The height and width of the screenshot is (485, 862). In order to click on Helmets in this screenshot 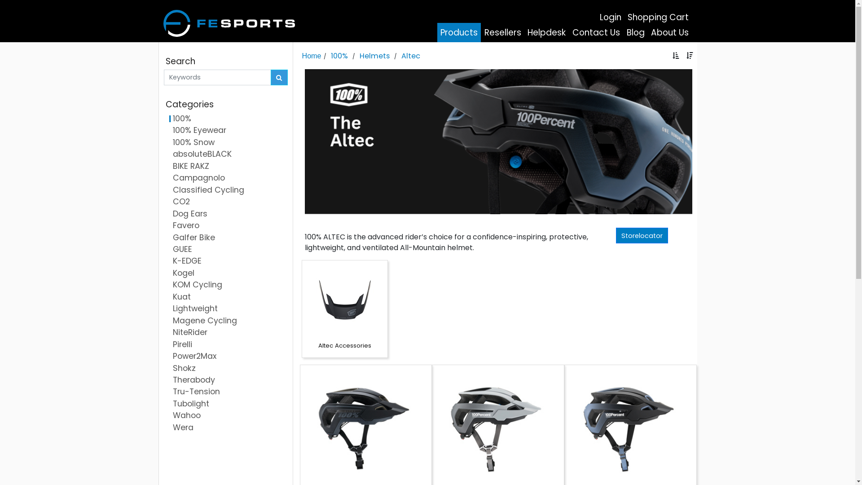, I will do `click(374, 56)`.